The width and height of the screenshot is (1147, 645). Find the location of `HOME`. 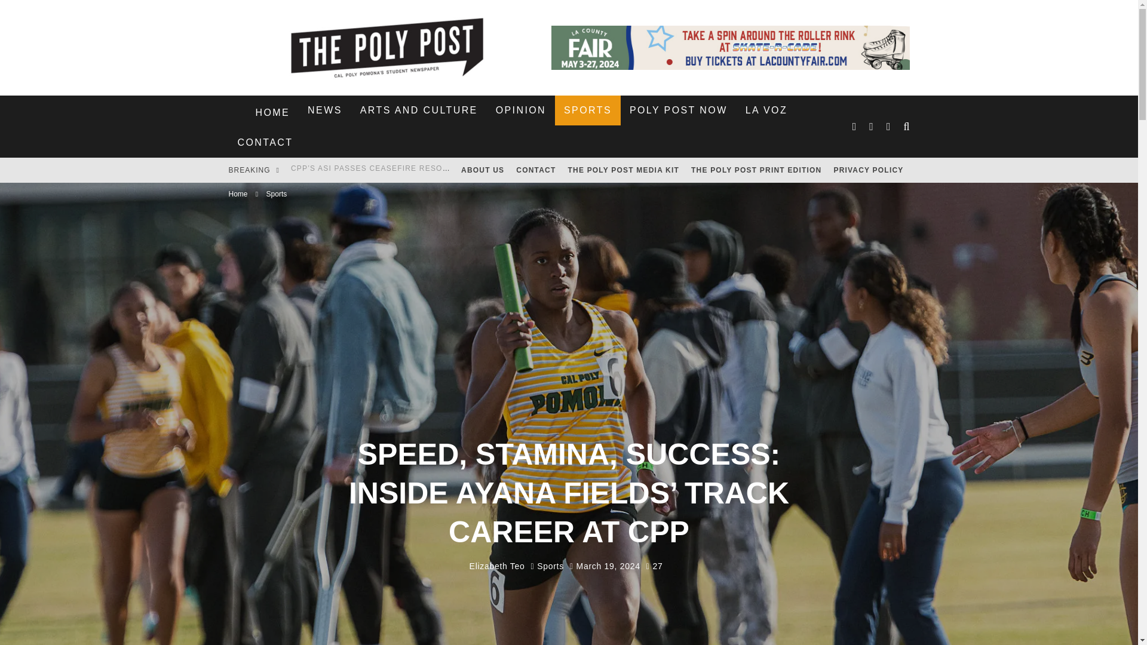

HOME is located at coordinates (272, 112).